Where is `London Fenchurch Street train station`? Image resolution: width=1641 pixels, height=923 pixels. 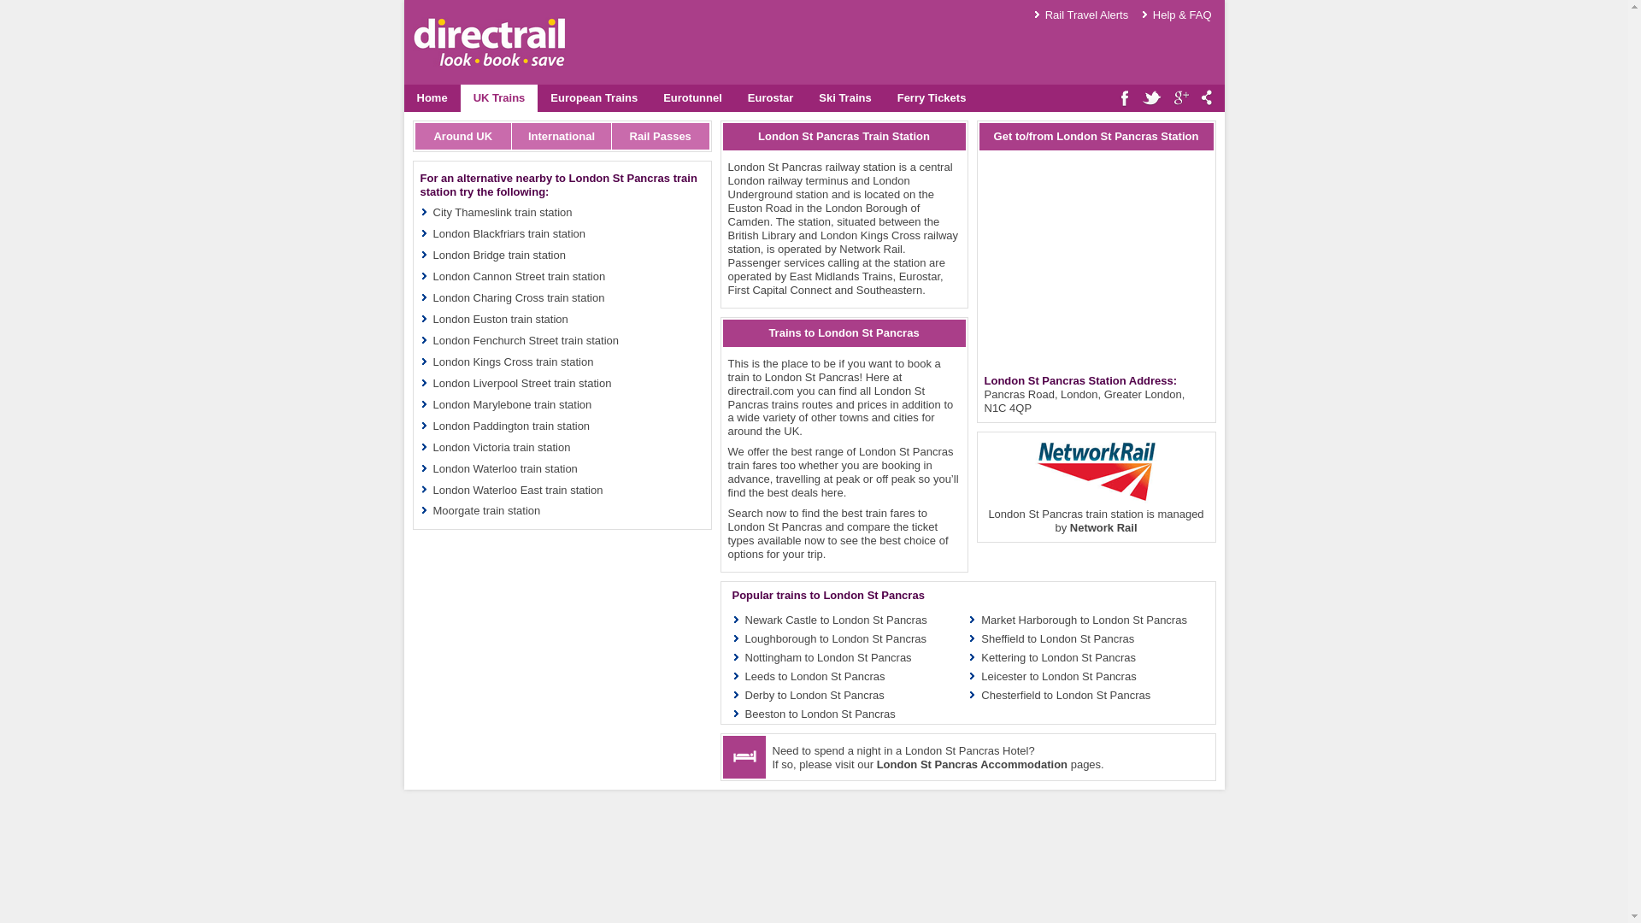 London Fenchurch Street train station is located at coordinates (525, 340).